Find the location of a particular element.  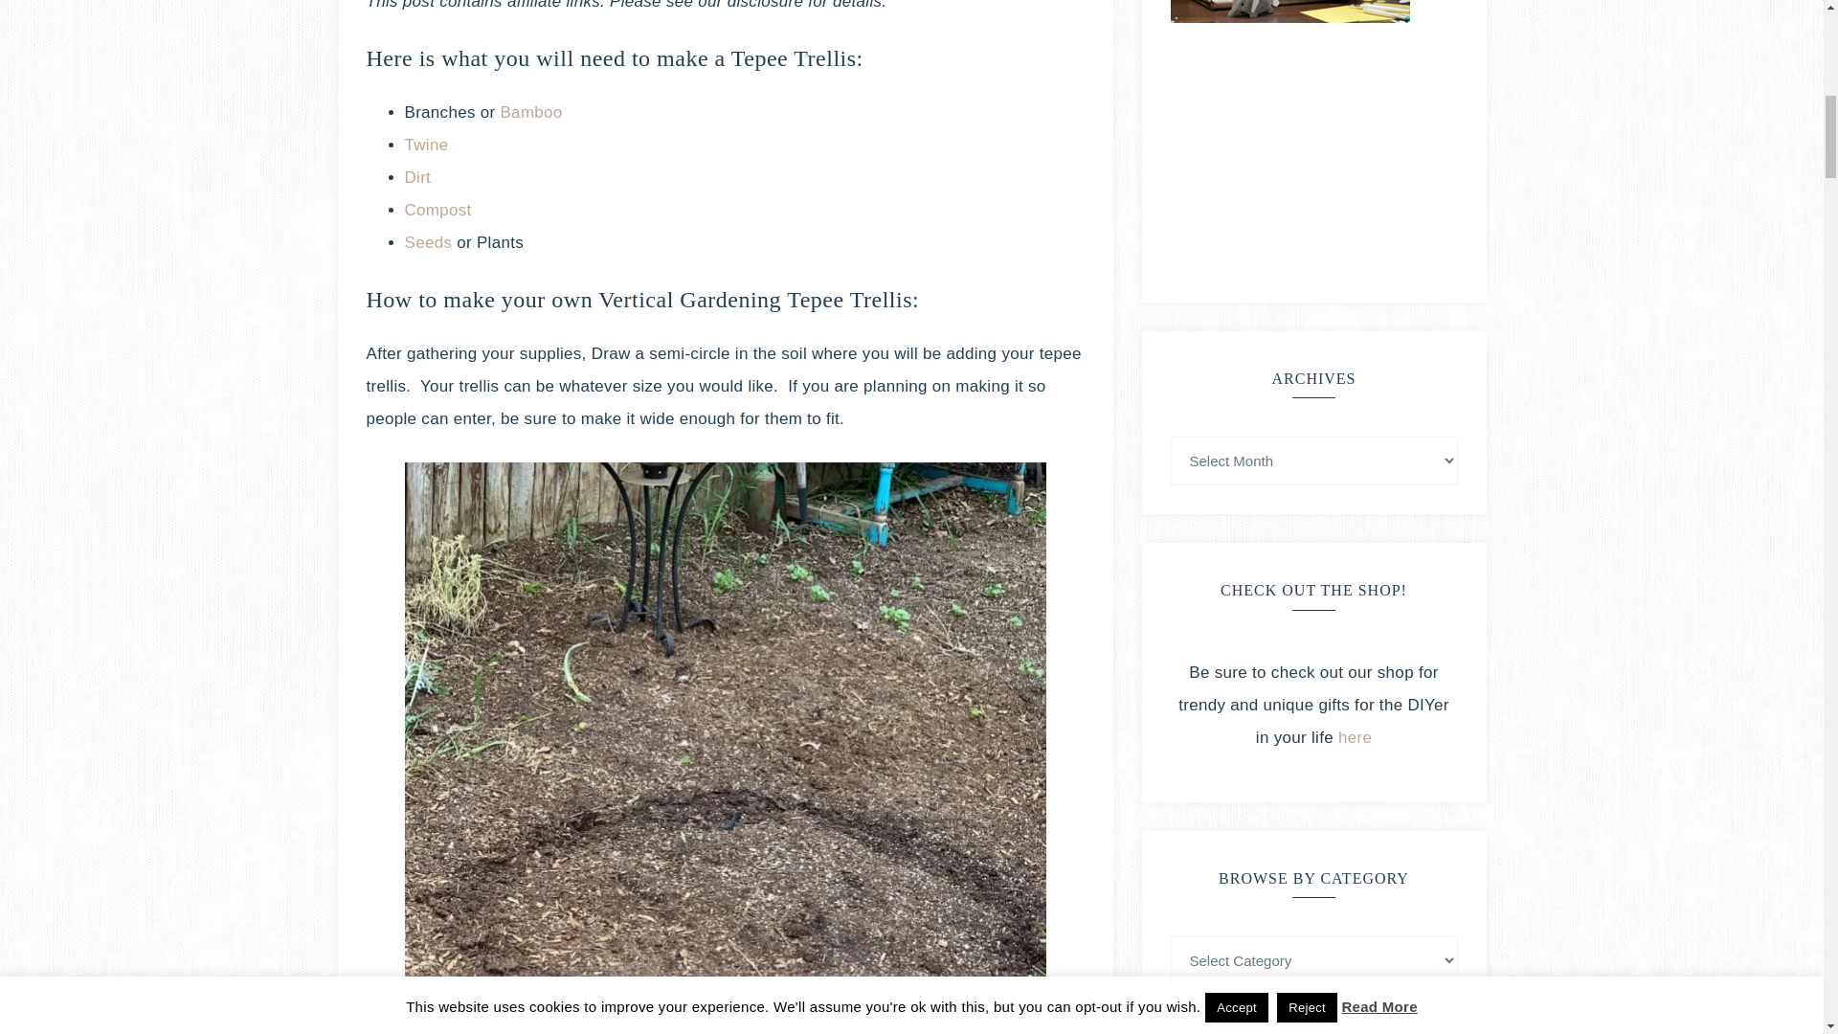

Twine is located at coordinates (426, 144).